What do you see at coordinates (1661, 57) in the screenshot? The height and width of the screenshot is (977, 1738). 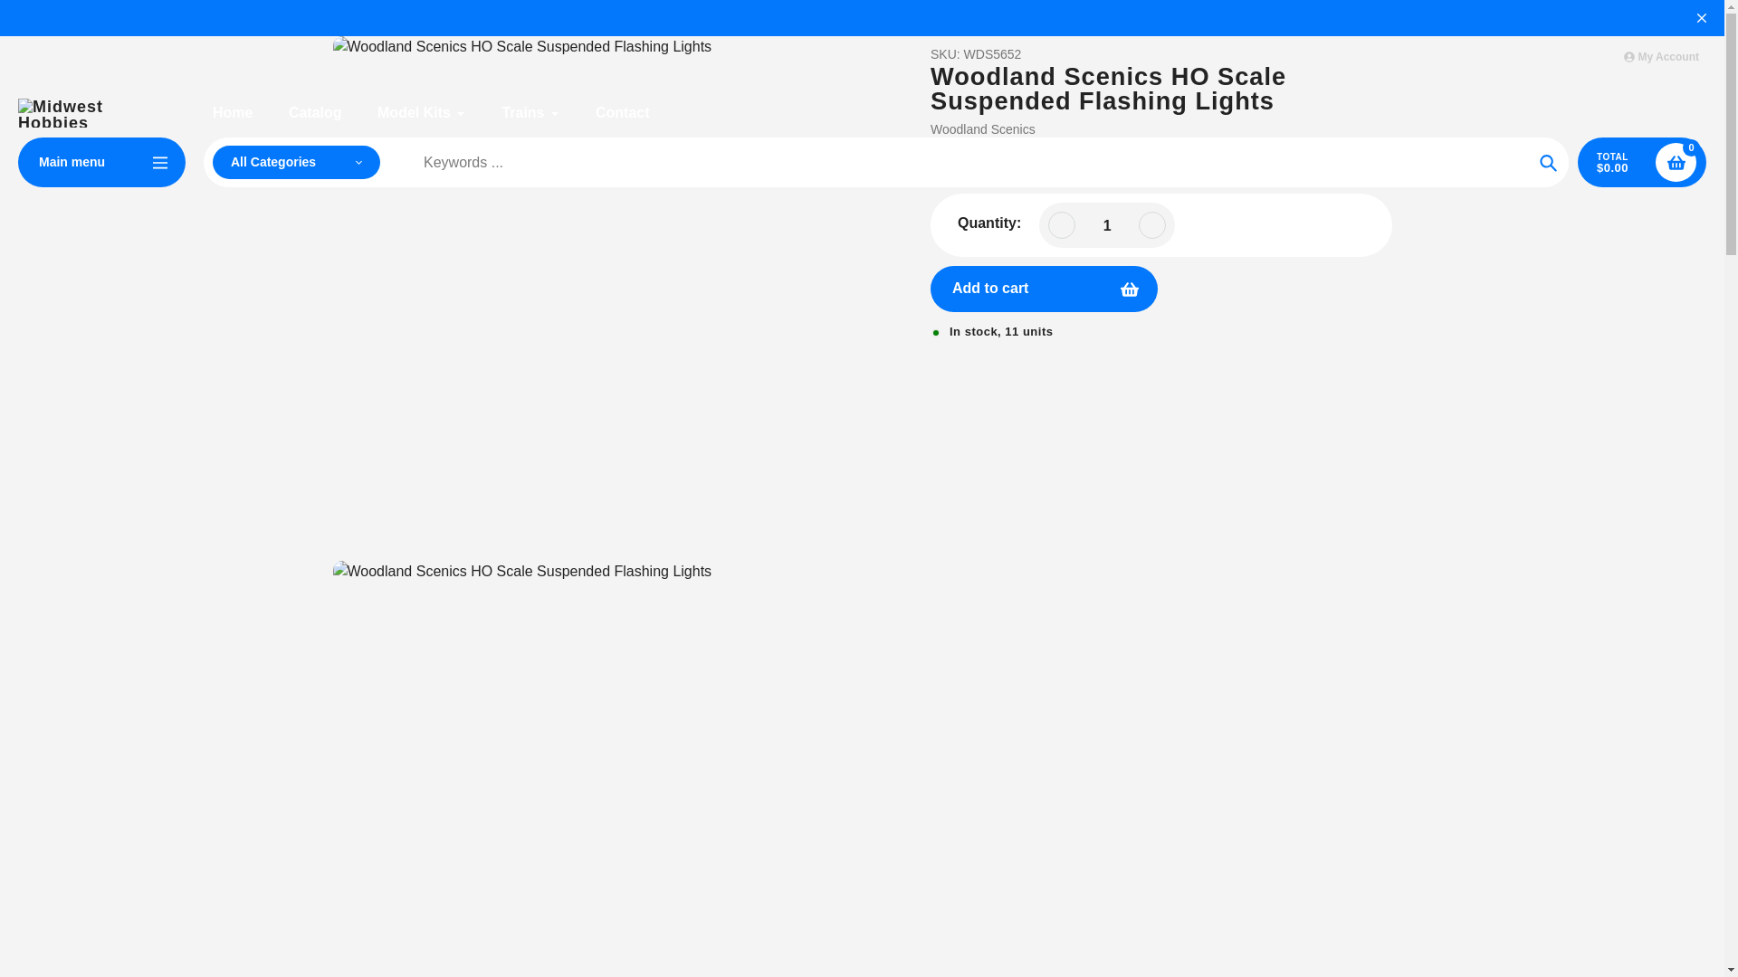 I see `My Account` at bounding box center [1661, 57].